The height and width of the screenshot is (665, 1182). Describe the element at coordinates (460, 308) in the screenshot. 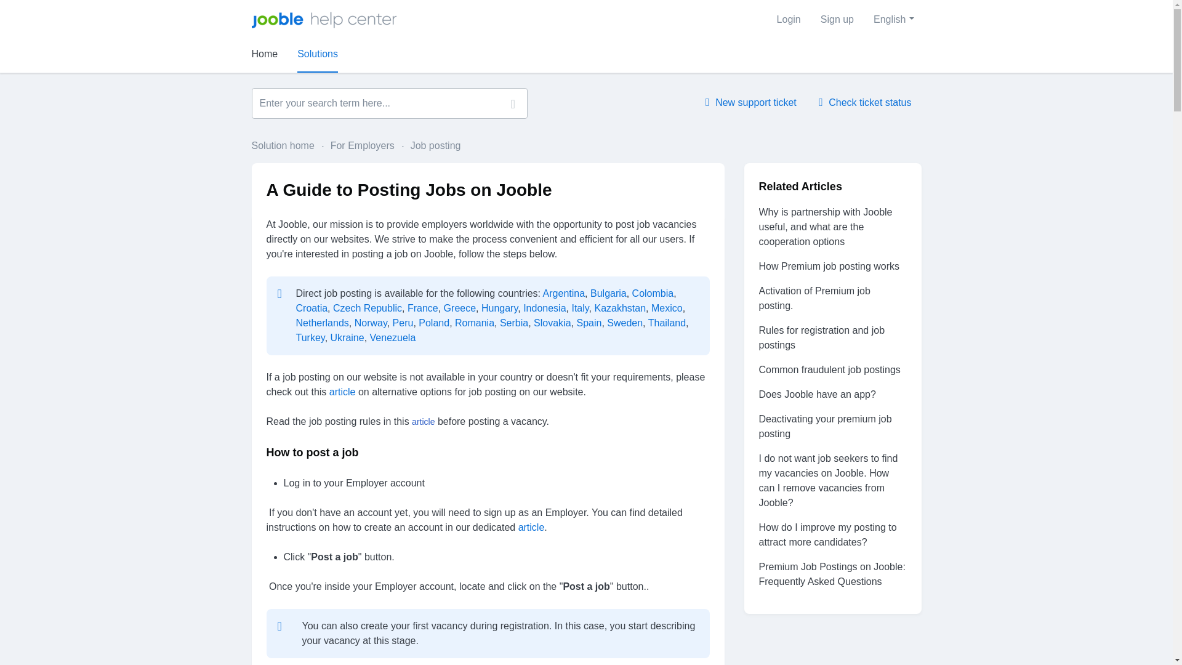

I see `Greece` at that location.